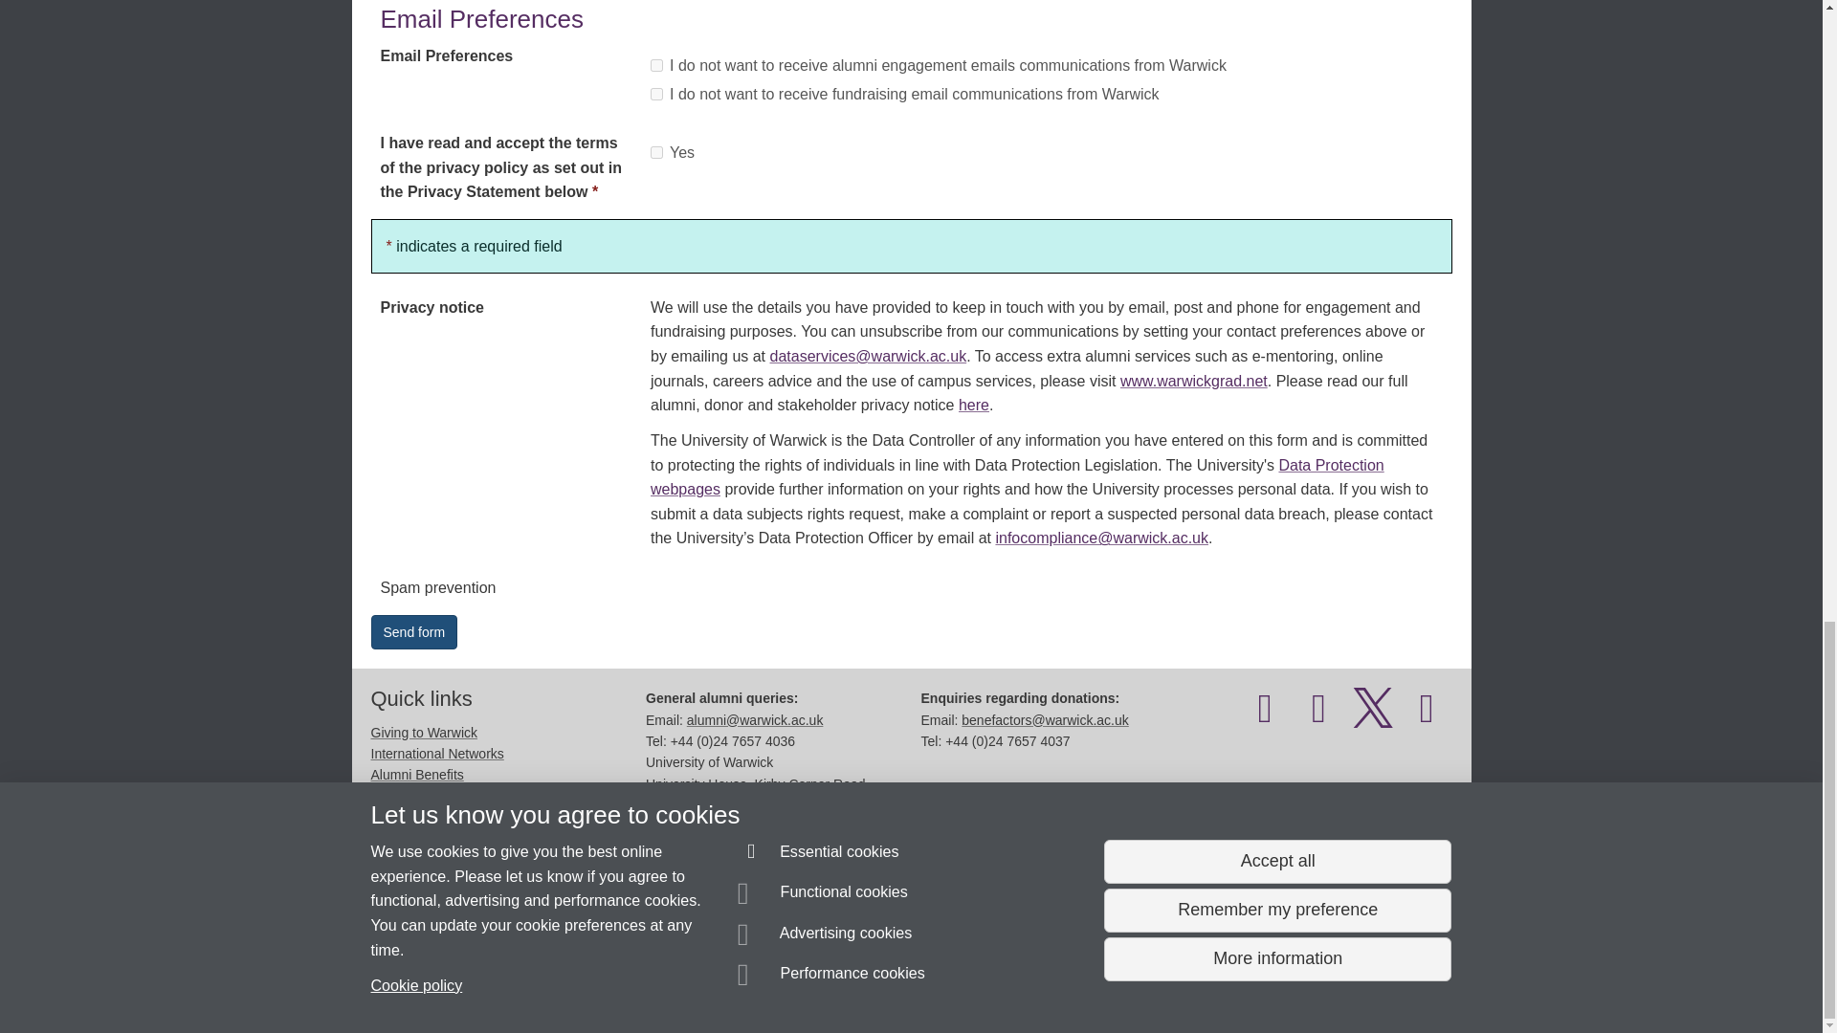 This screenshot has height=1033, width=1837. Describe the element at coordinates (1427, 717) in the screenshot. I see `Warwick Alumni on LinkedIn` at that location.